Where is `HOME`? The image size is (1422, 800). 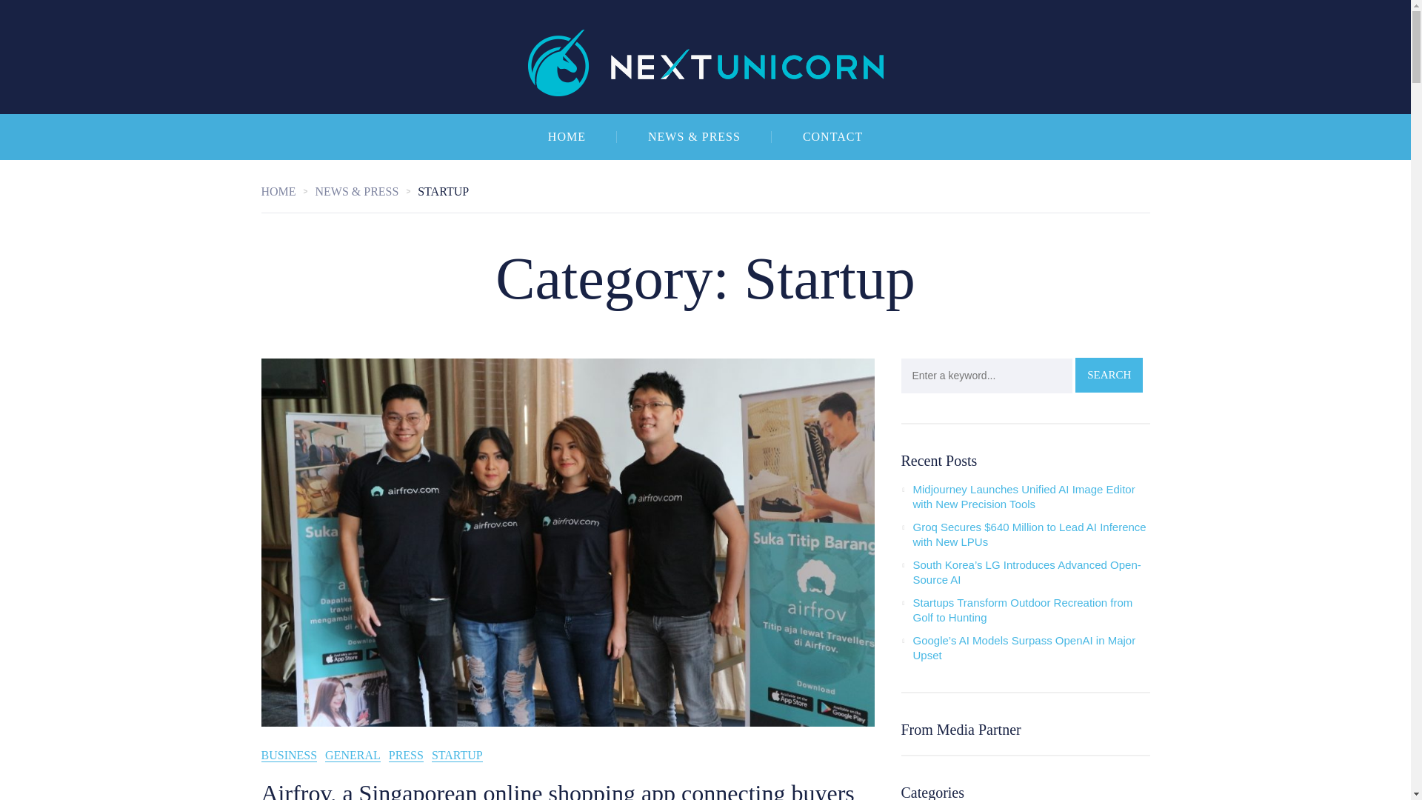
HOME is located at coordinates (567, 137).